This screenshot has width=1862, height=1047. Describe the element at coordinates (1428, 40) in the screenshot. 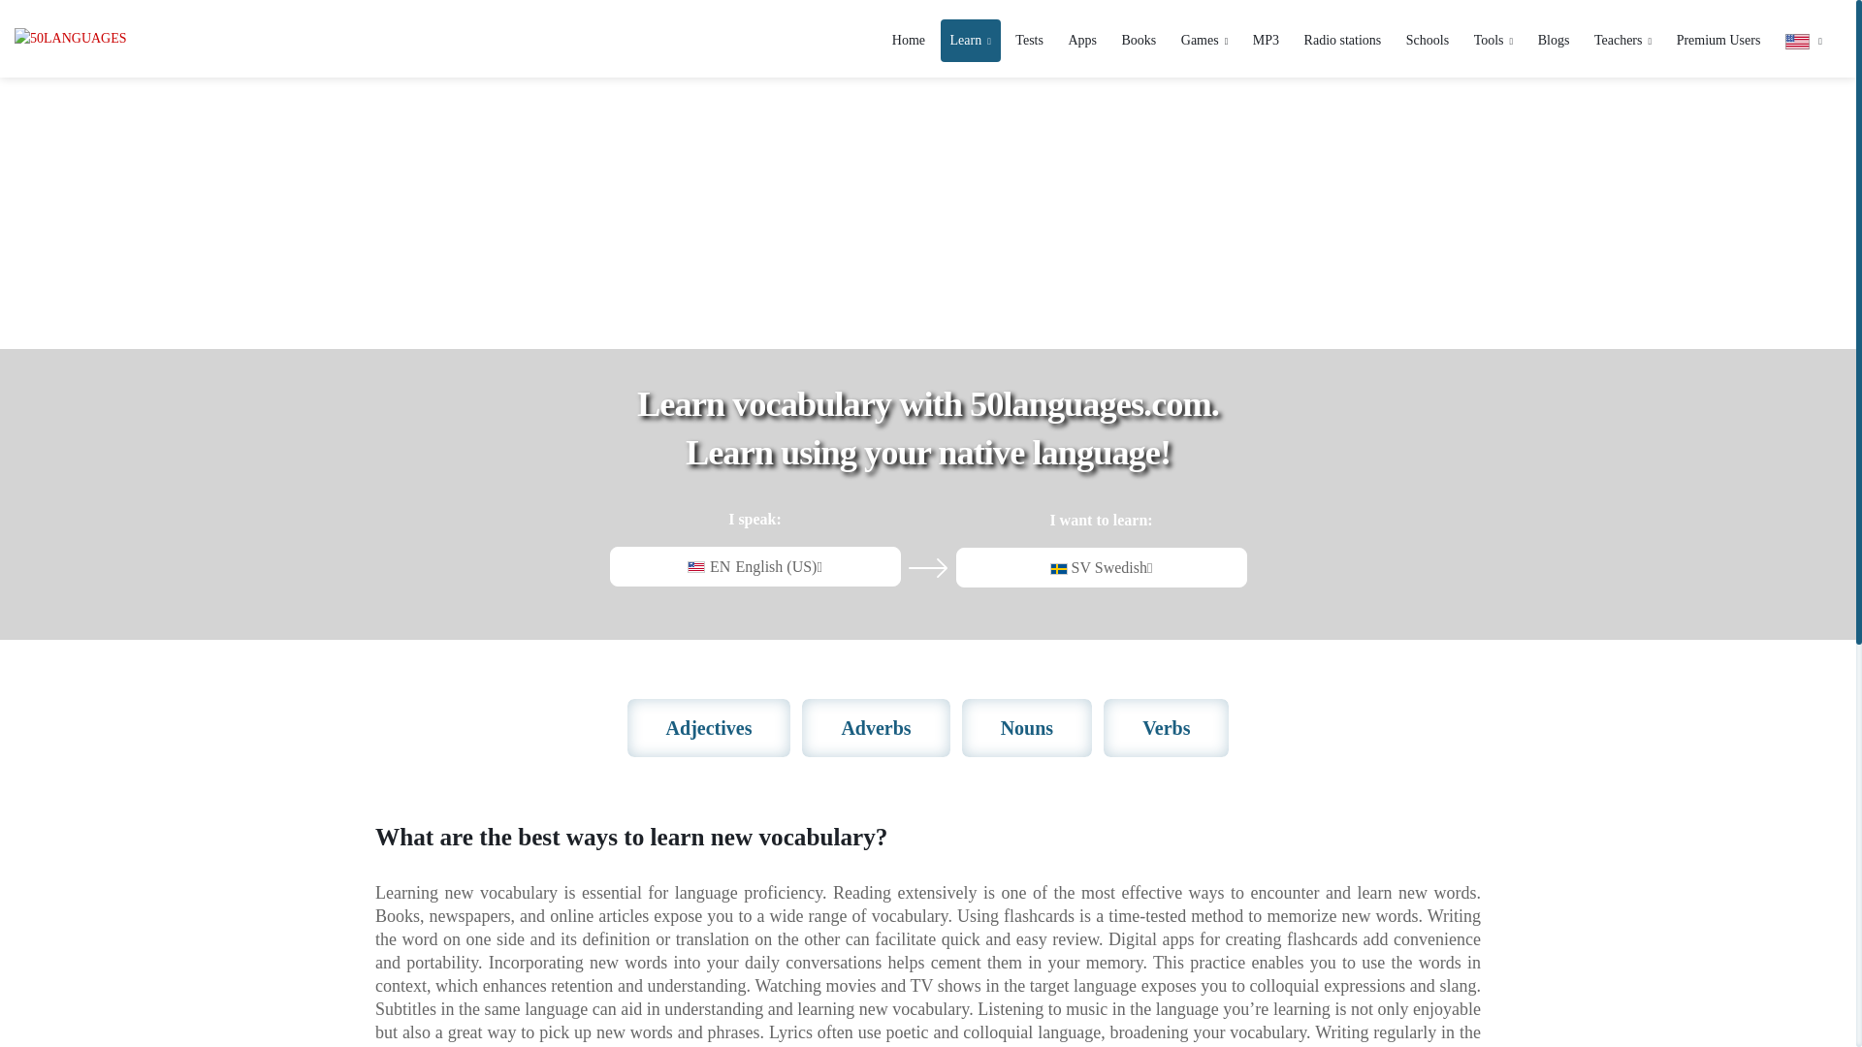

I see `Schools` at that location.